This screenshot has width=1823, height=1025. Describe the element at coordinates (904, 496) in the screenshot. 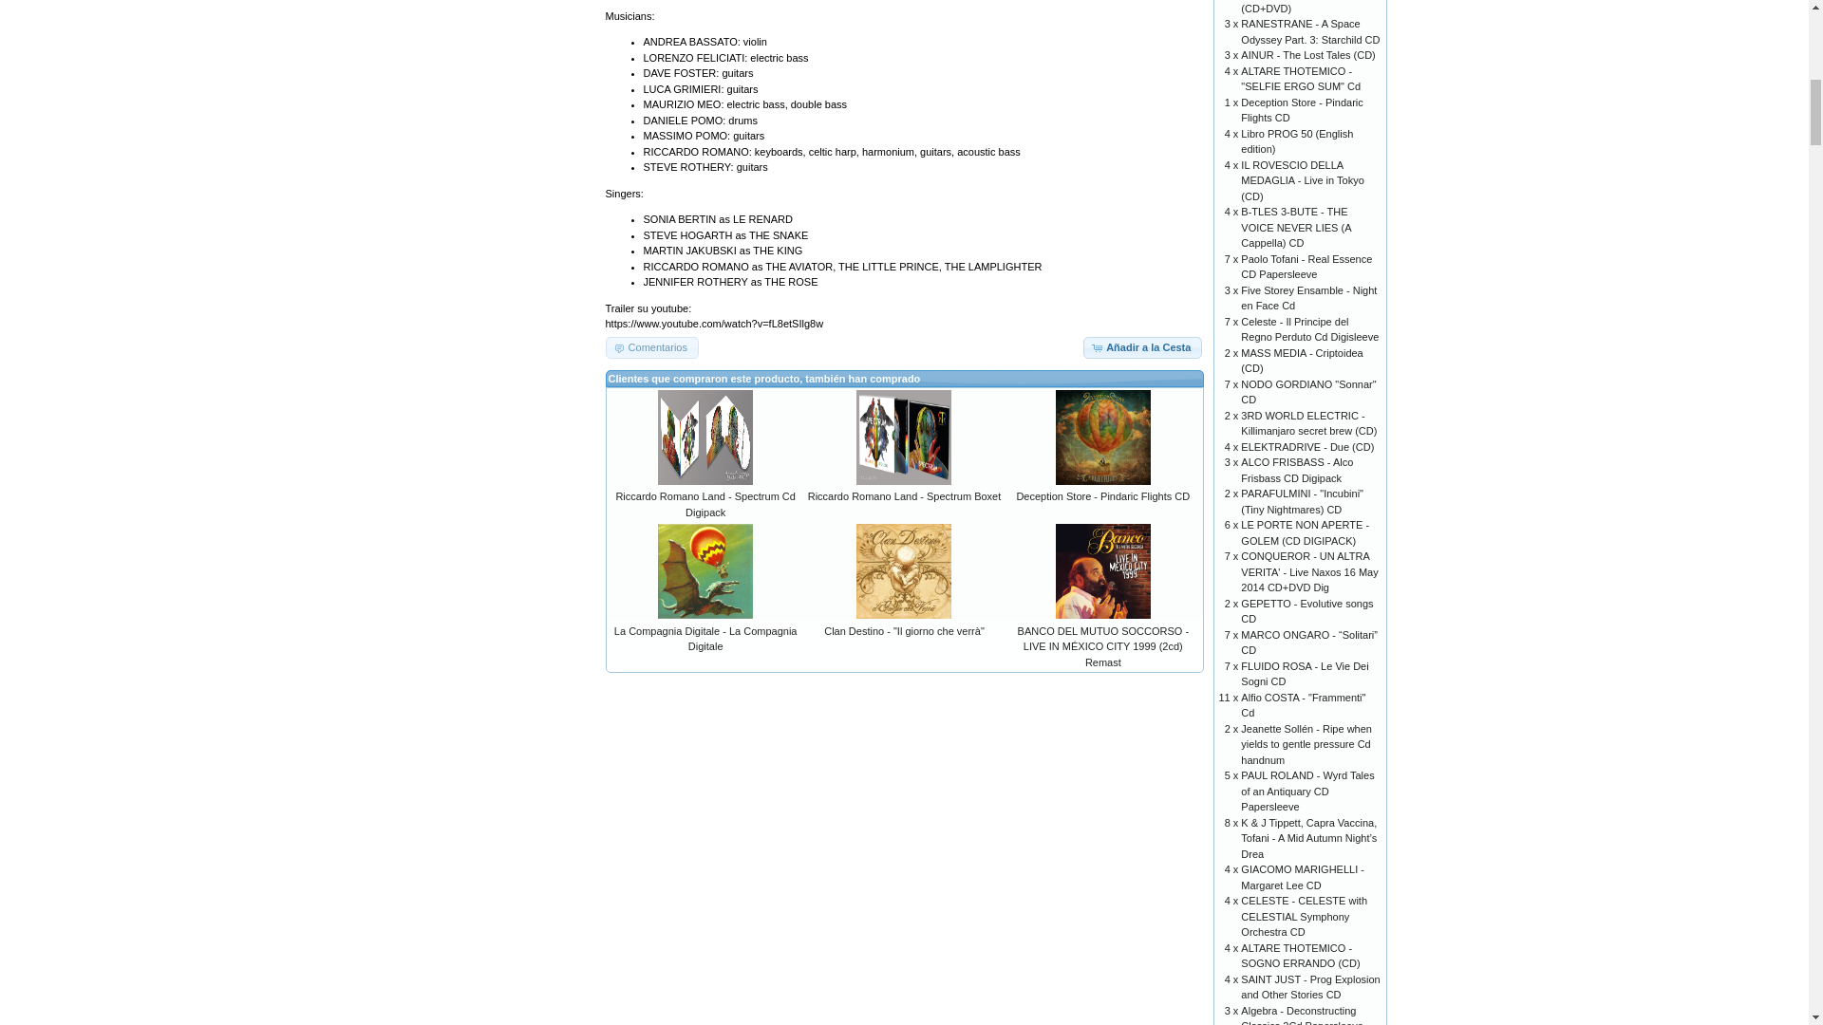

I see `Riccardo Romano Land - Spectrum Boxet` at that location.